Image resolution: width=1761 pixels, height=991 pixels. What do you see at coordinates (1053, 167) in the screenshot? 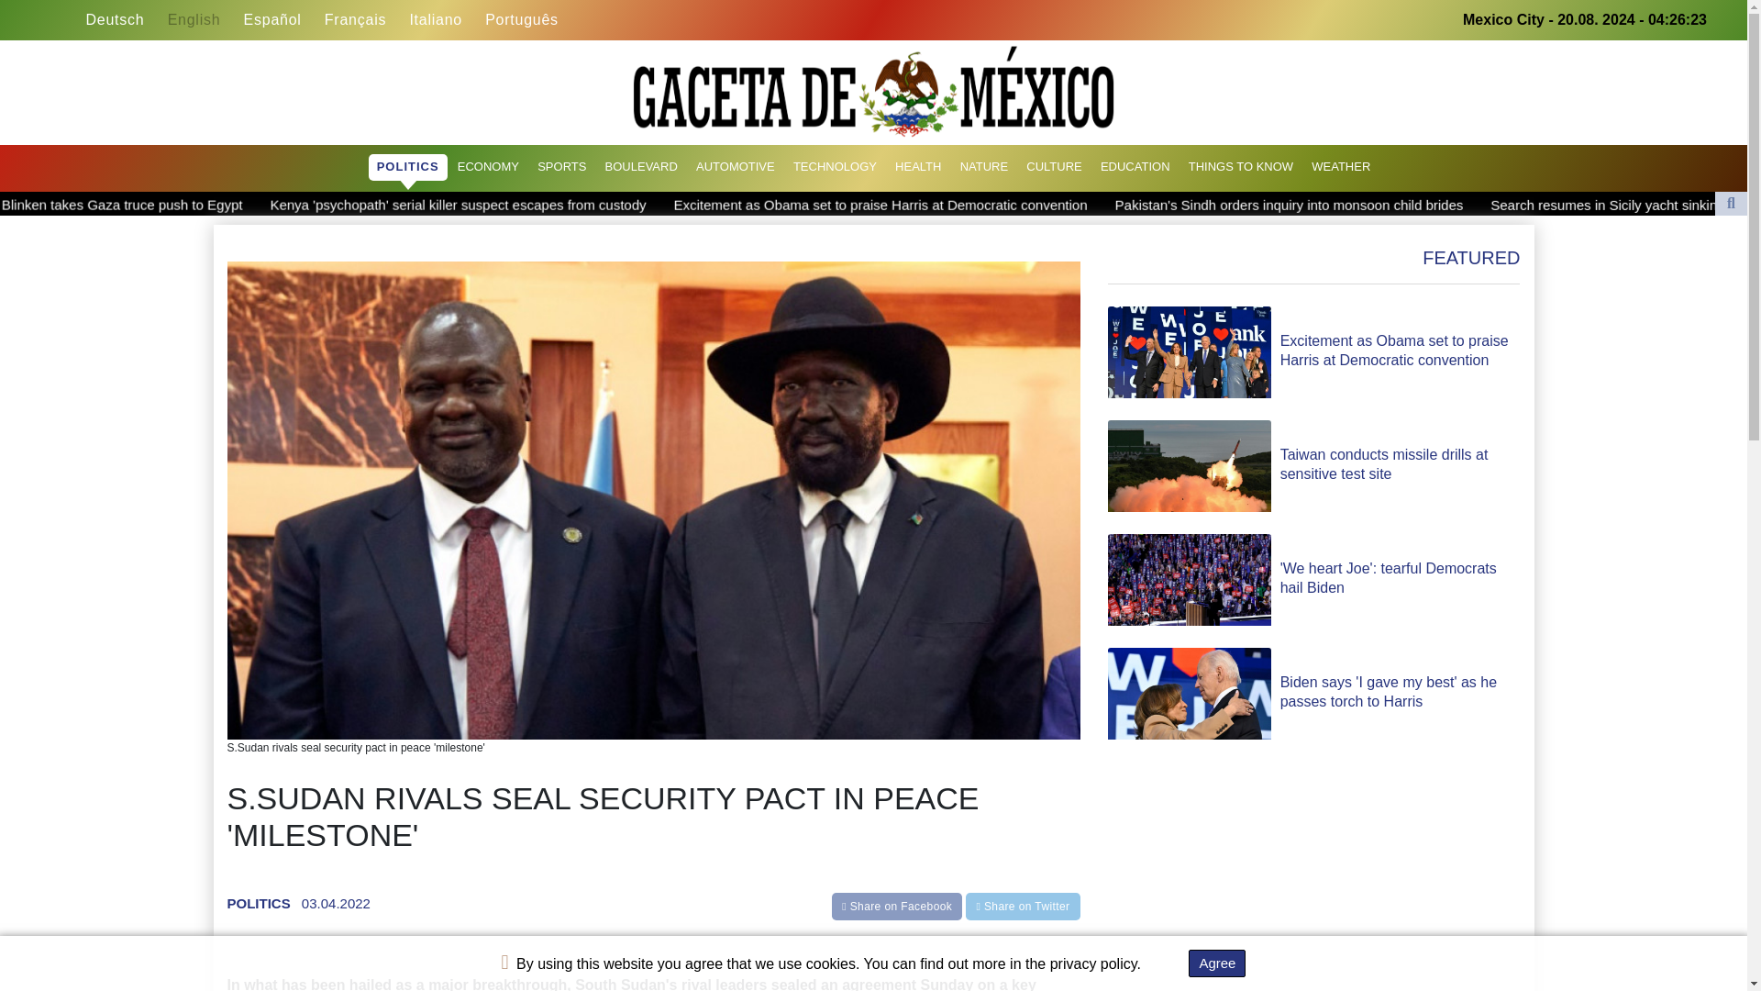
I see `CULTURE` at bounding box center [1053, 167].